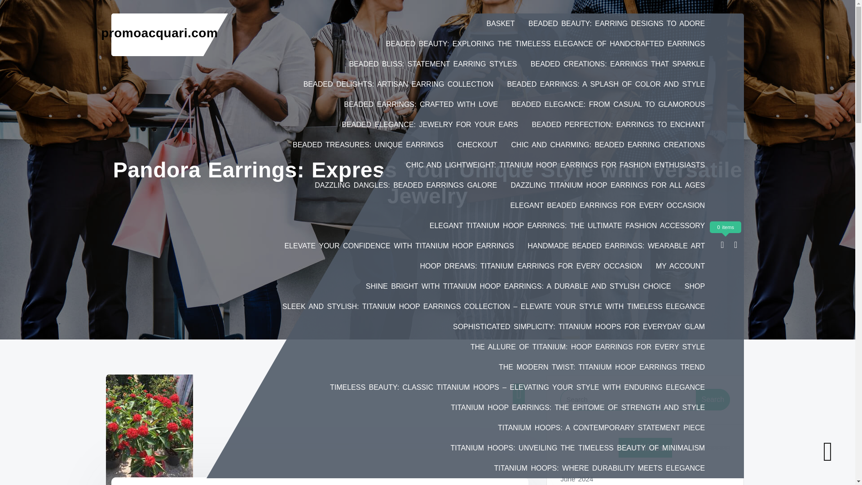 Image resolution: width=862 pixels, height=485 pixels. I want to click on BEADED ELEGANCE: FROM CASUAL TO GLAMOROUS, so click(608, 104).